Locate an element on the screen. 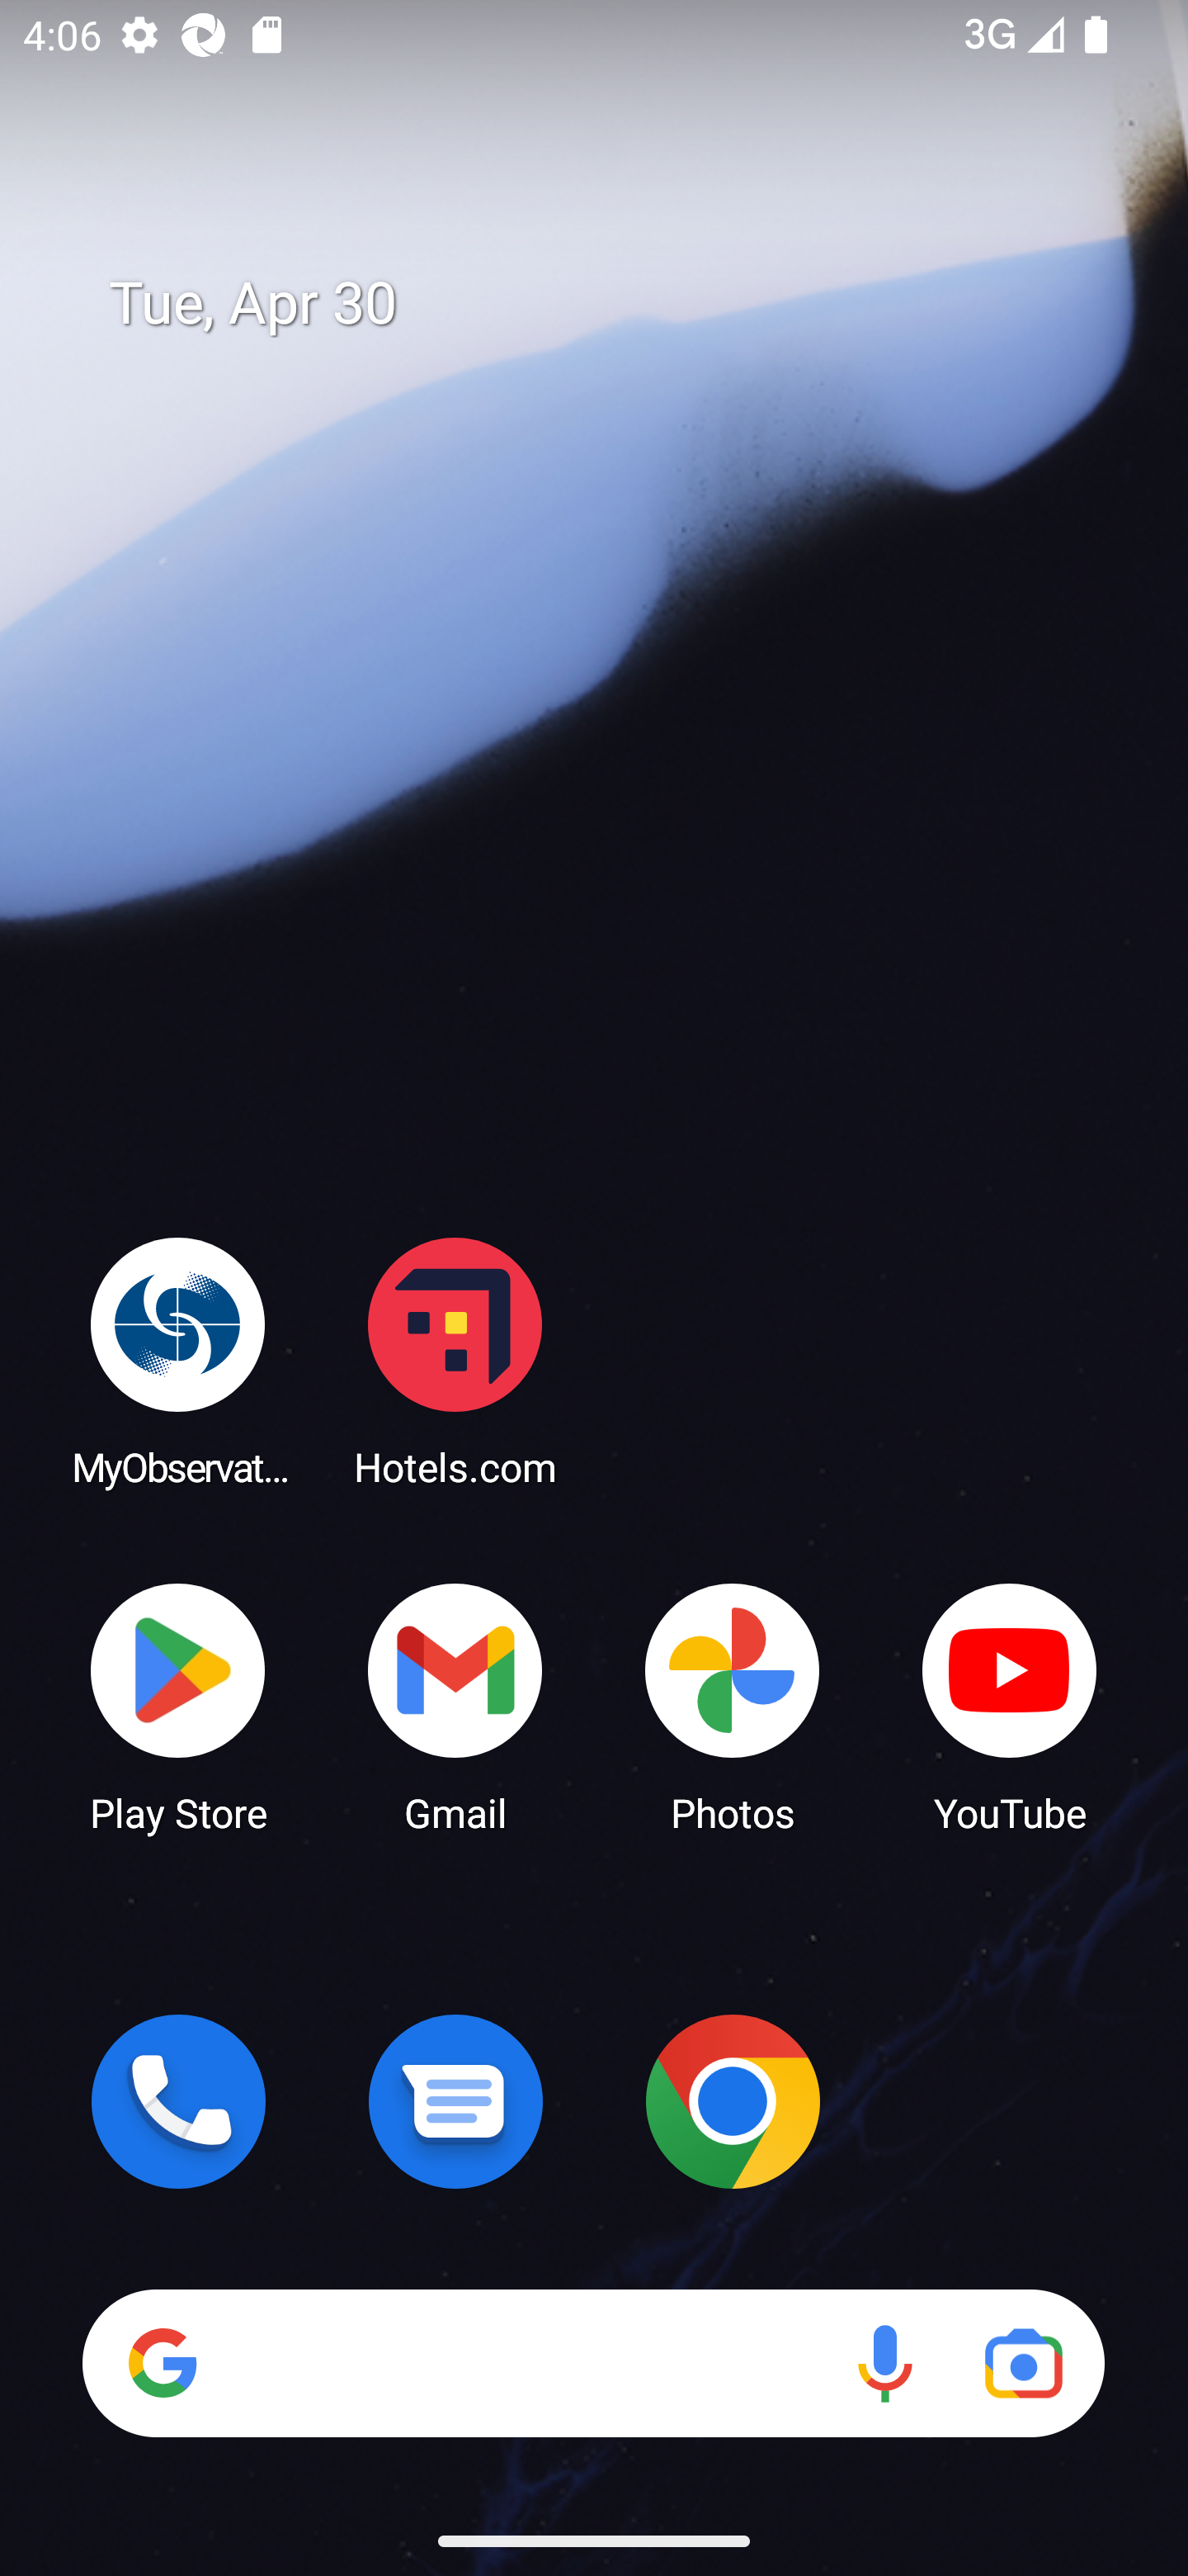 This screenshot has height=2576, width=1188. MyObservatory is located at coordinates (178, 1361).